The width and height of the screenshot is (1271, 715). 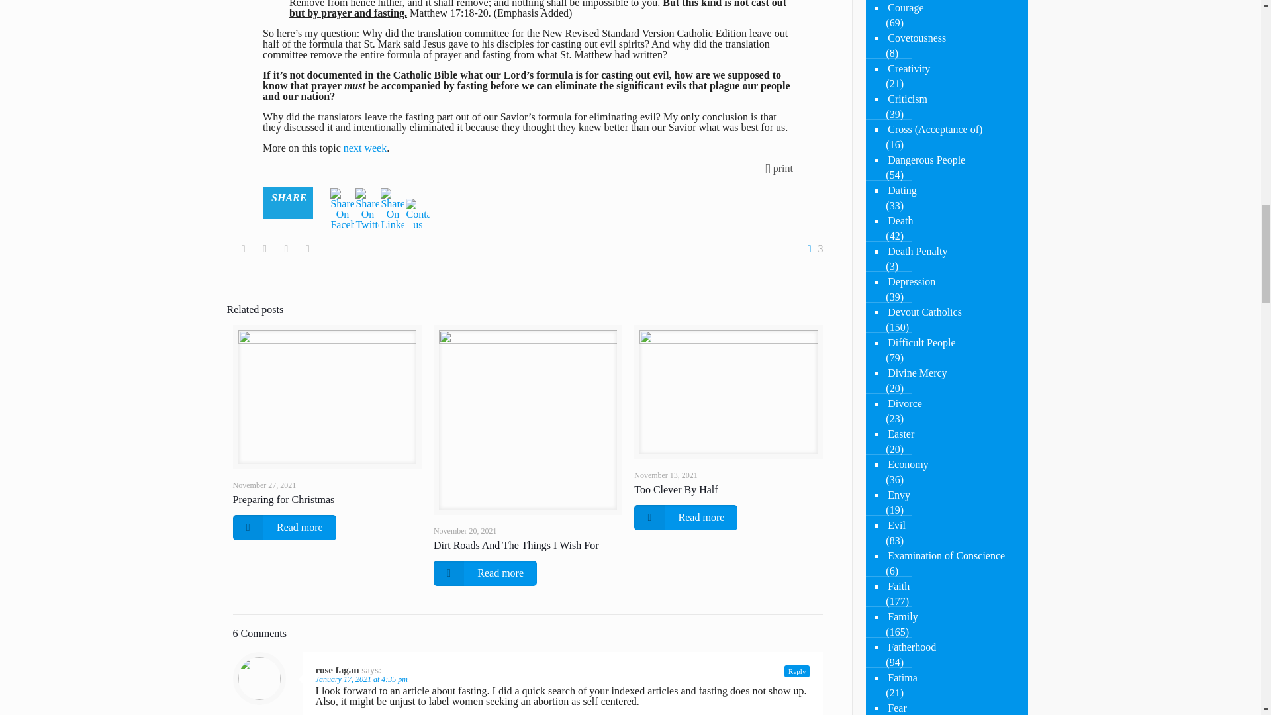 What do you see at coordinates (287, 203) in the screenshot?
I see `SHARE` at bounding box center [287, 203].